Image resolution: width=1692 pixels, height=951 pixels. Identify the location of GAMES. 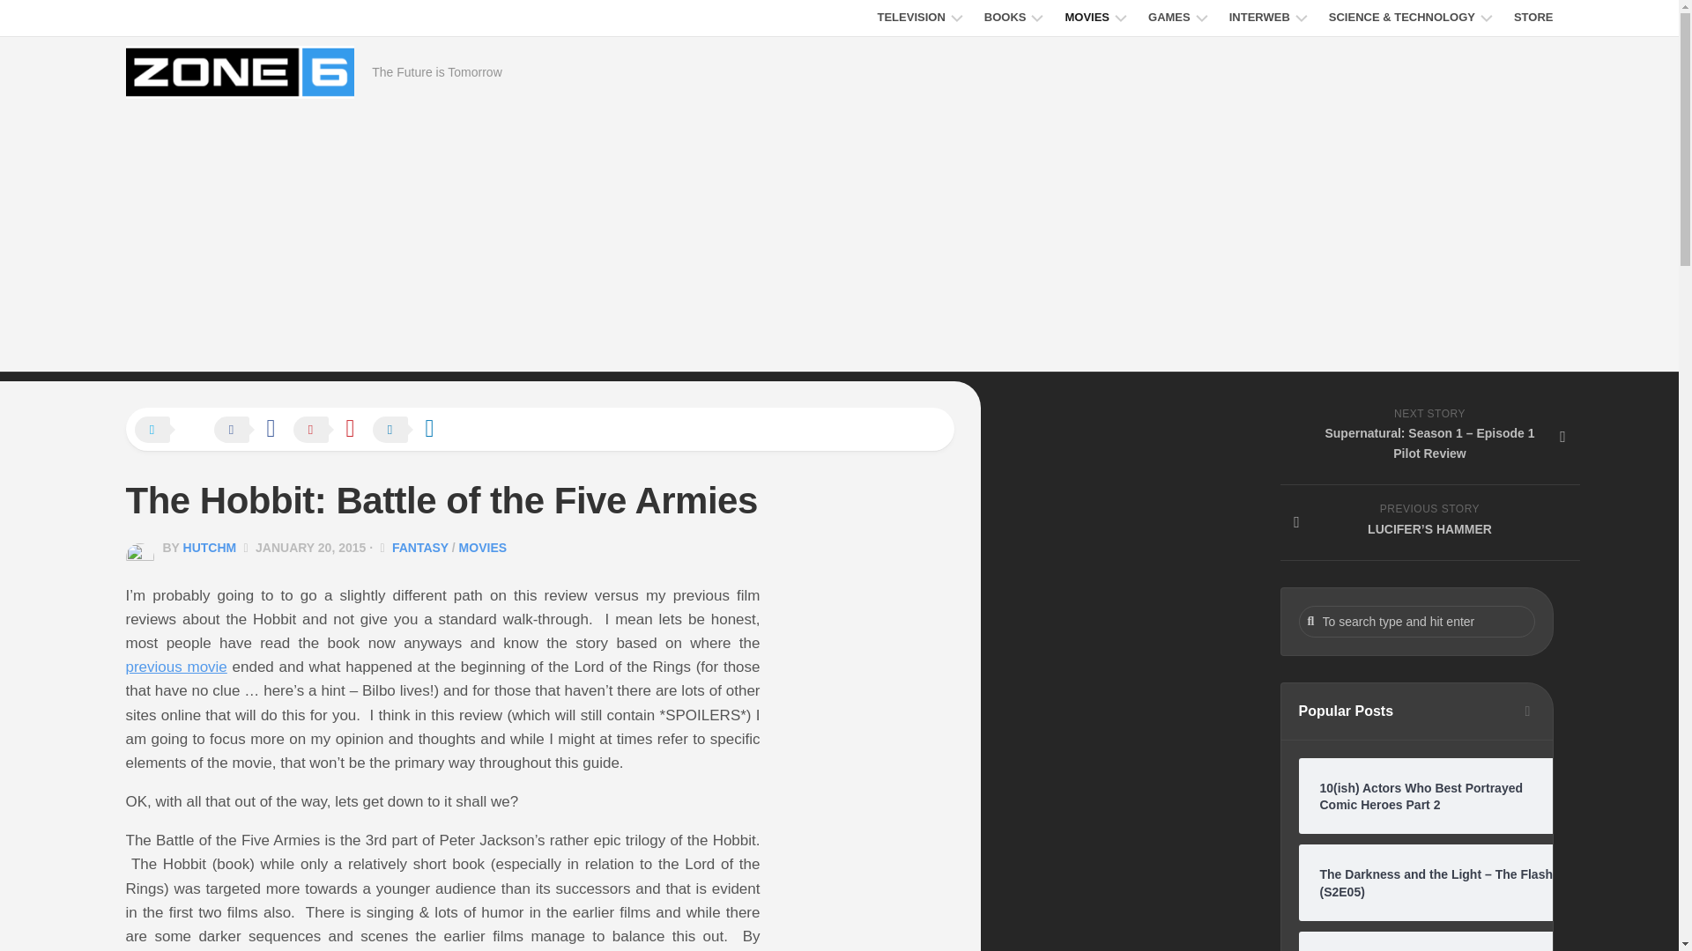
(1169, 18).